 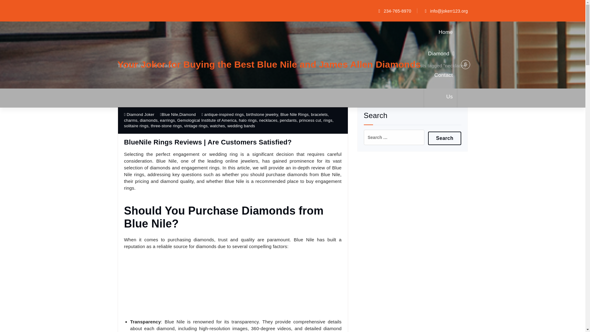 What do you see at coordinates (440, 86) in the screenshot?
I see `Contact Us` at bounding box center [440, 86].